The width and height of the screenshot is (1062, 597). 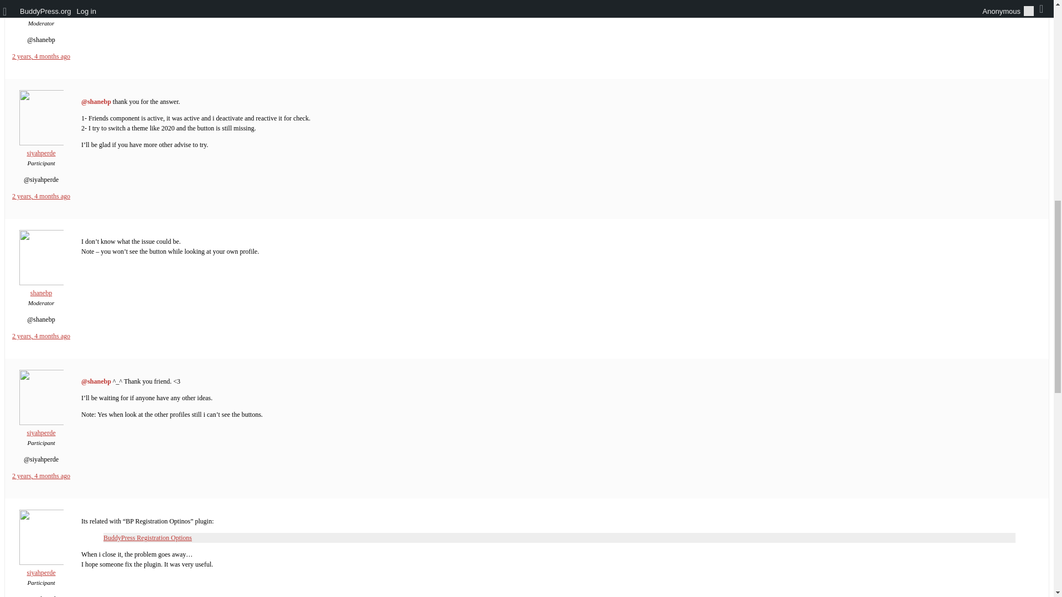 What do you see at coordinates (41, 568) in the screenshot?
I see `siyahperde` at bounding box center [41, 568].